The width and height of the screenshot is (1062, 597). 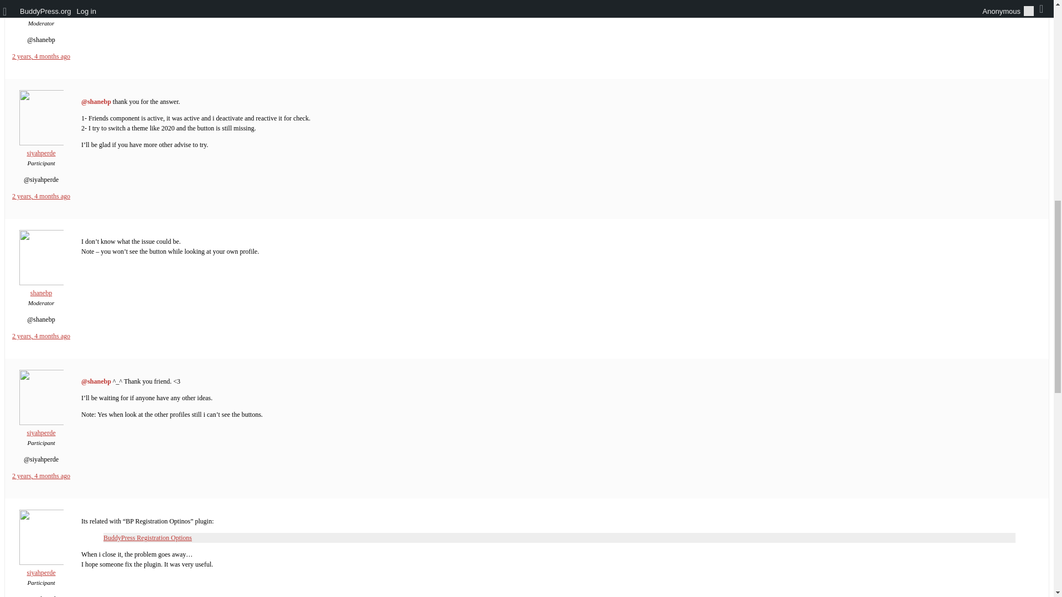 What do you see at coordinates (41, 568) in the screenshot?
I see `siyahperde` at bounding box center [41, 568].